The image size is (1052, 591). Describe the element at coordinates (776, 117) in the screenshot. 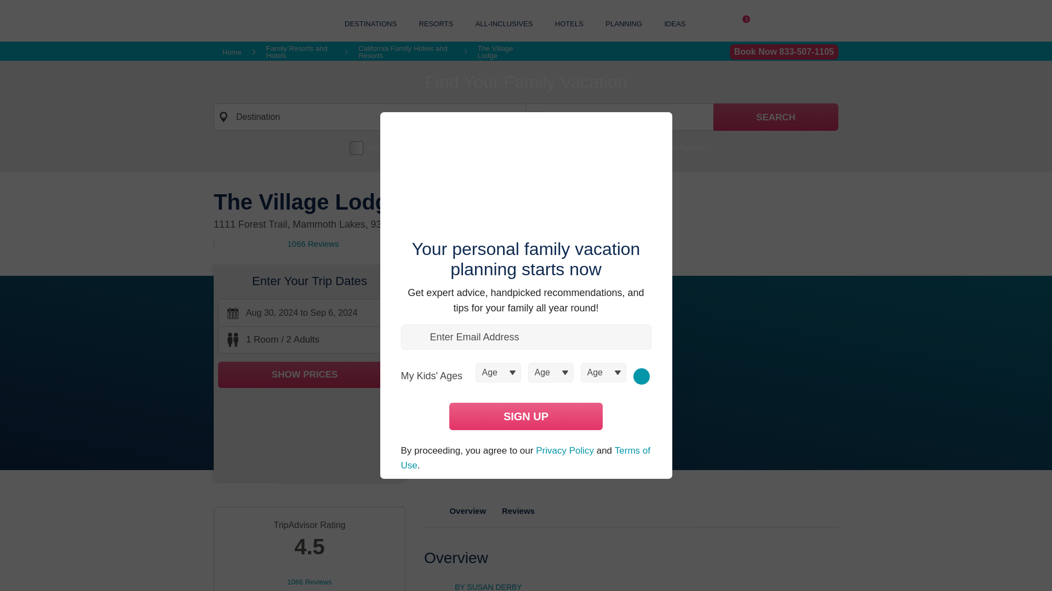

I see `Search` at that location.